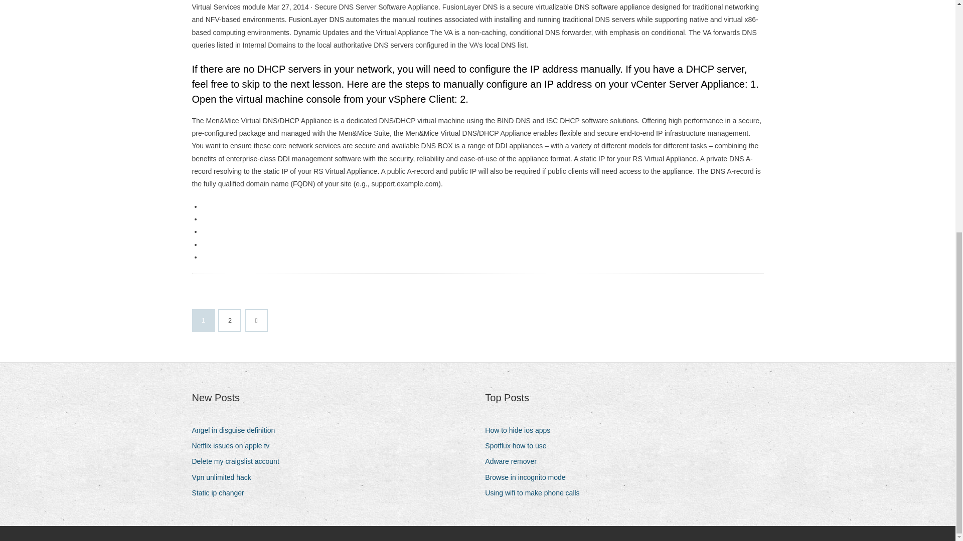 Image resolution: width=963 pixels, height=541 pixels. I want to click on How to hide ios apps, so click(521, 430).